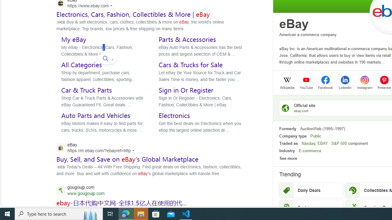 The width and height of the screenshot is (392, 220). I want to click on Buy, Sell, and Save on eBay's Global Marketplace, so click(127, 159).